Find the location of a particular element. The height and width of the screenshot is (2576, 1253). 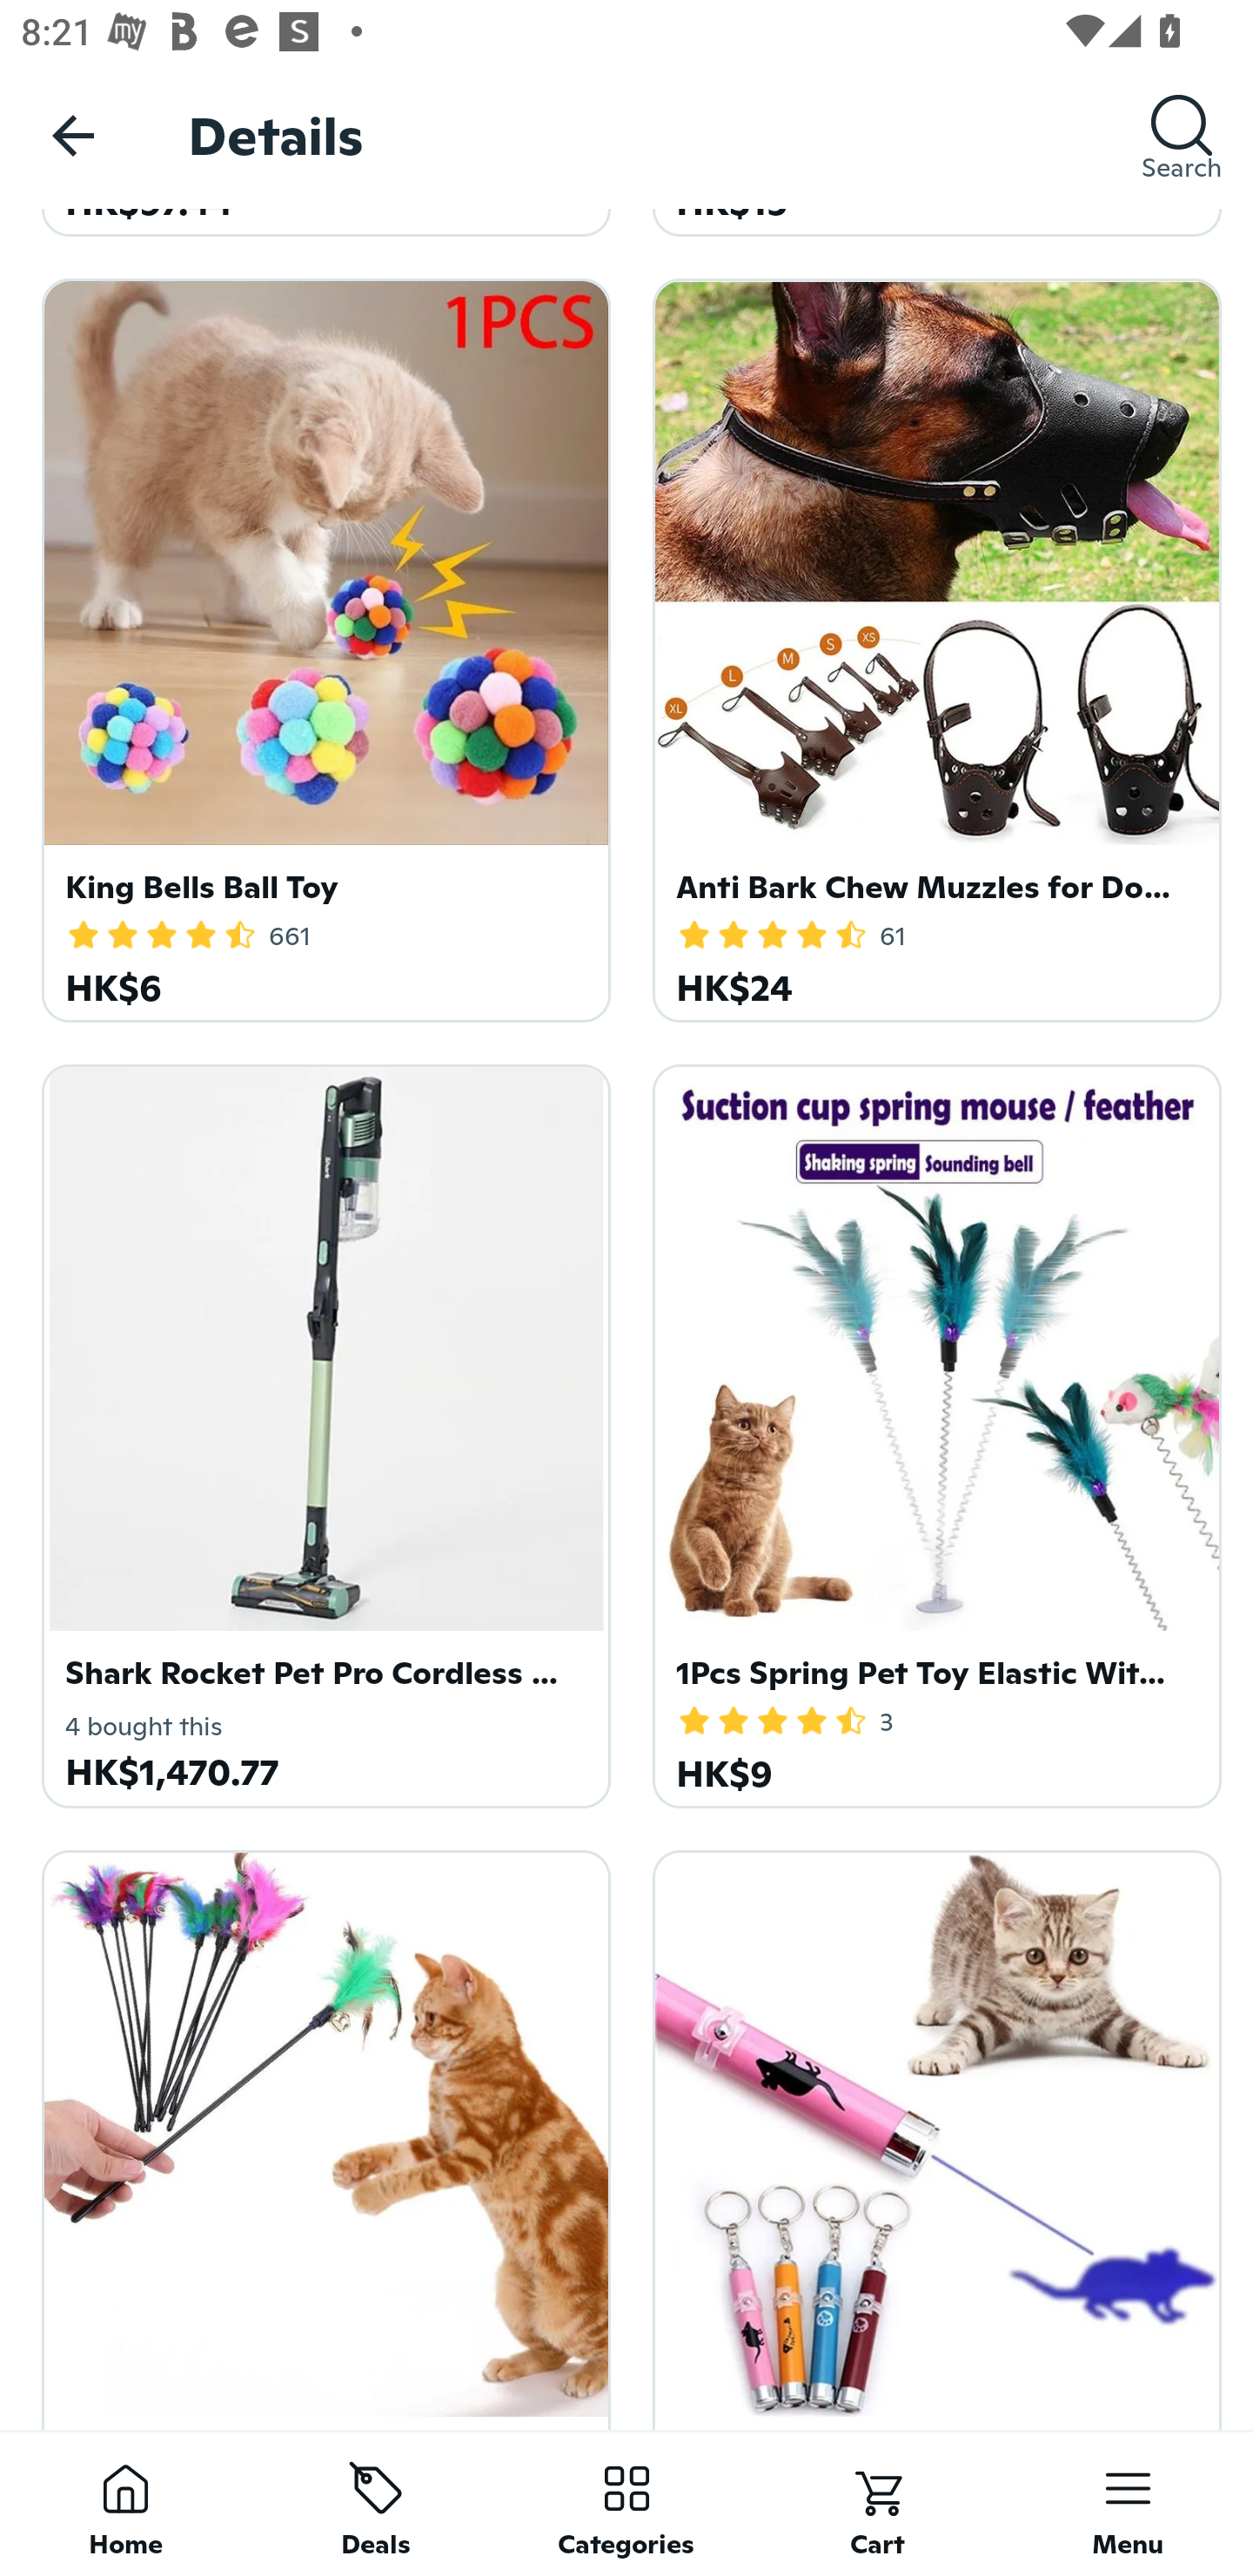

King Bells Ball Toy 4.6 Star Rating 661 HK$6 is located at coordinates (321, 645).